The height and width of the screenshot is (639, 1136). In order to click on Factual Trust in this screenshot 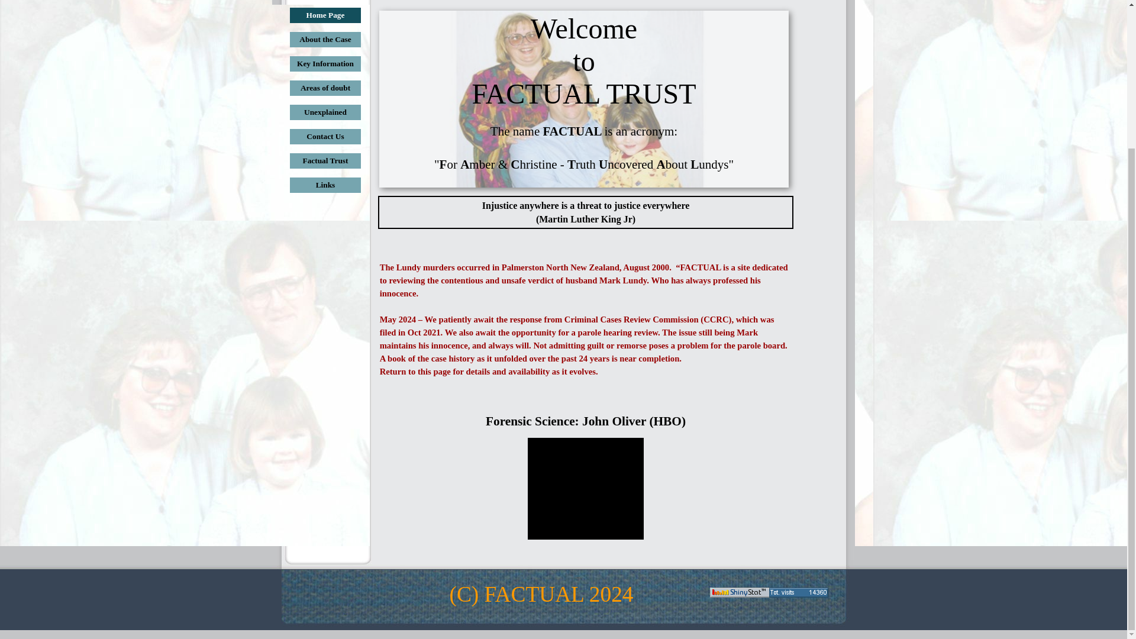, I will do `click(325, 161)`.